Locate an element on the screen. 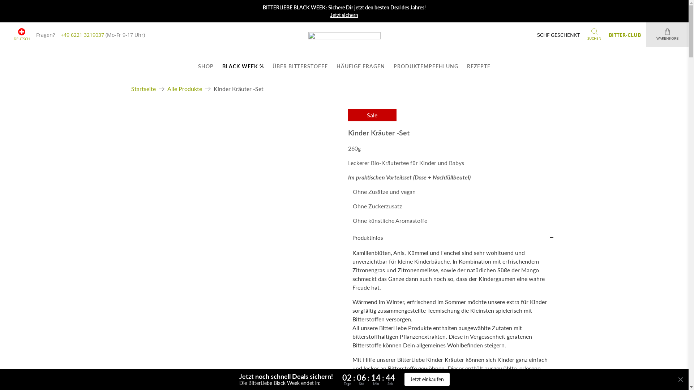  Jetzt sichern is located at coordinates (344, 15).